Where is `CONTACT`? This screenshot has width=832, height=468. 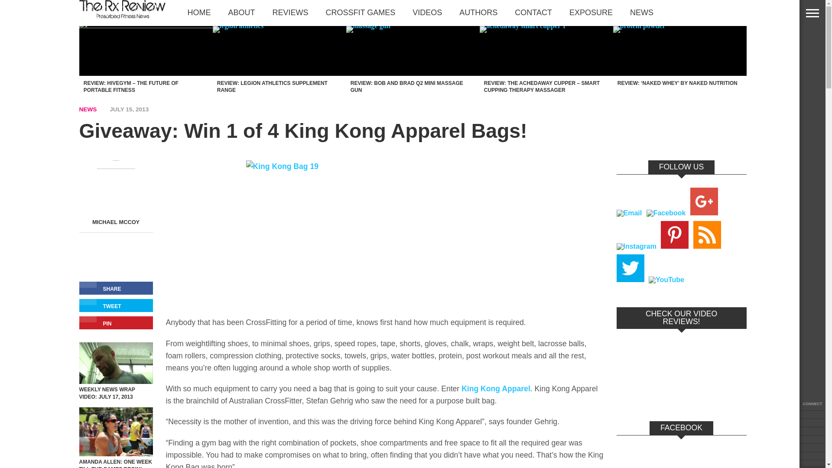
CONTACT is located at coordinates (533, 13).